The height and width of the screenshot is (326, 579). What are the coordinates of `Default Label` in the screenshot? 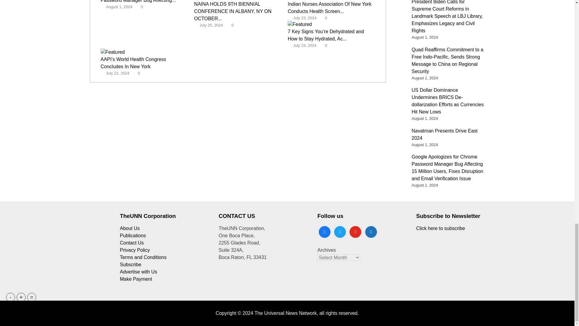 It's located at (355, 231).